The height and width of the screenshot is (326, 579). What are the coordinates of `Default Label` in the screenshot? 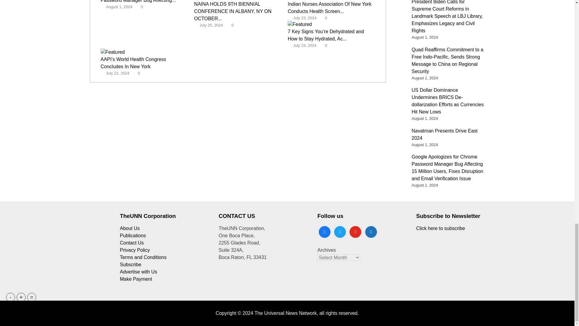 It's located at (355, 231).